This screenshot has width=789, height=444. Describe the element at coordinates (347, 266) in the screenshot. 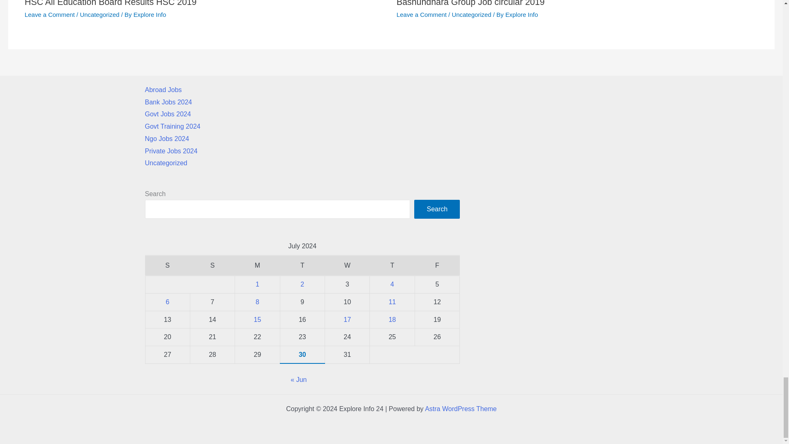

I see `Wednesday` at that location.